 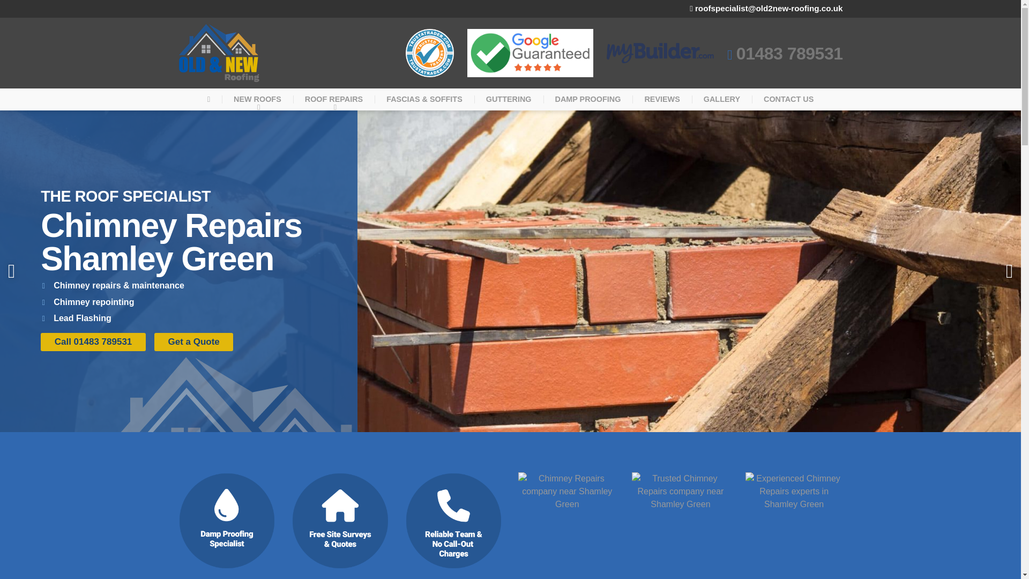 What do you see at coordinates (721, 100) in the screenshot?
I see `GALLERY` at bounding box center [721, 100].